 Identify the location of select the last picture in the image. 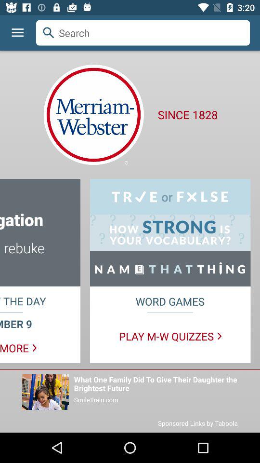
(45, 392).